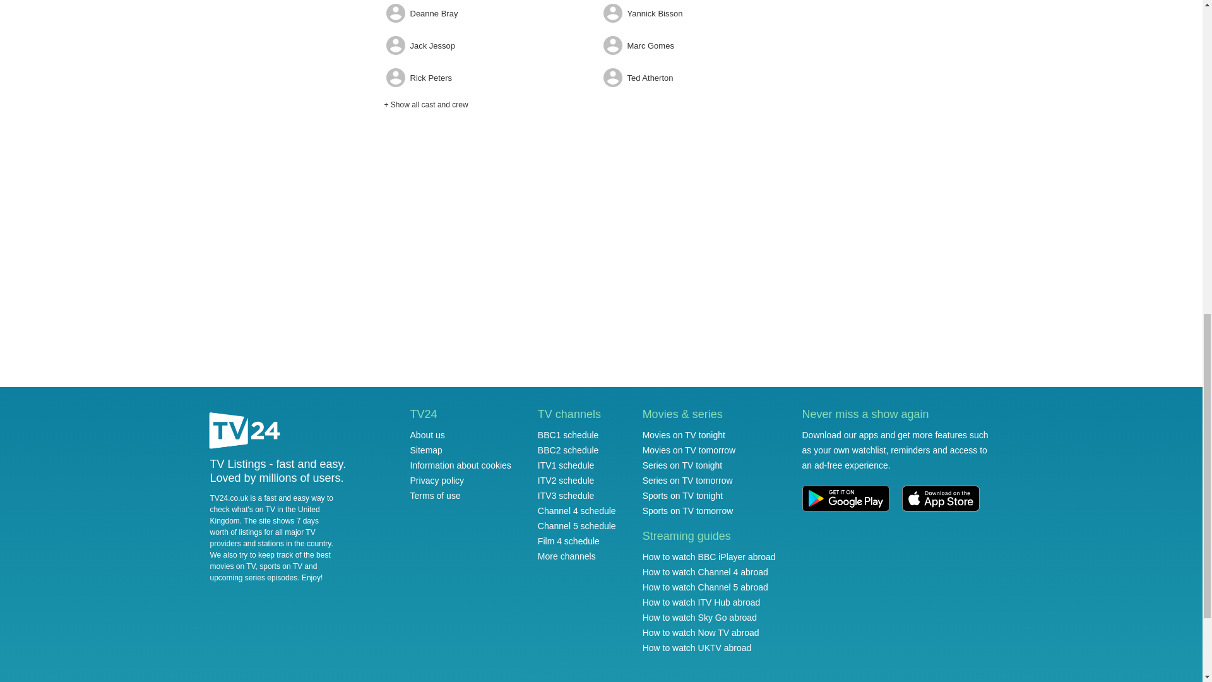 This screenshot has height=682, width=1212. Describe the element at coordinates (426, 450) in the screenshot. I see `Sitemap` at that location.